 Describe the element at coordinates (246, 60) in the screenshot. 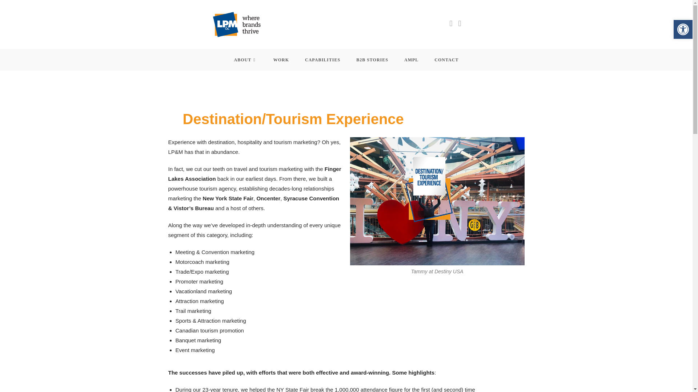

I see `Accessibility Tools` at that location.